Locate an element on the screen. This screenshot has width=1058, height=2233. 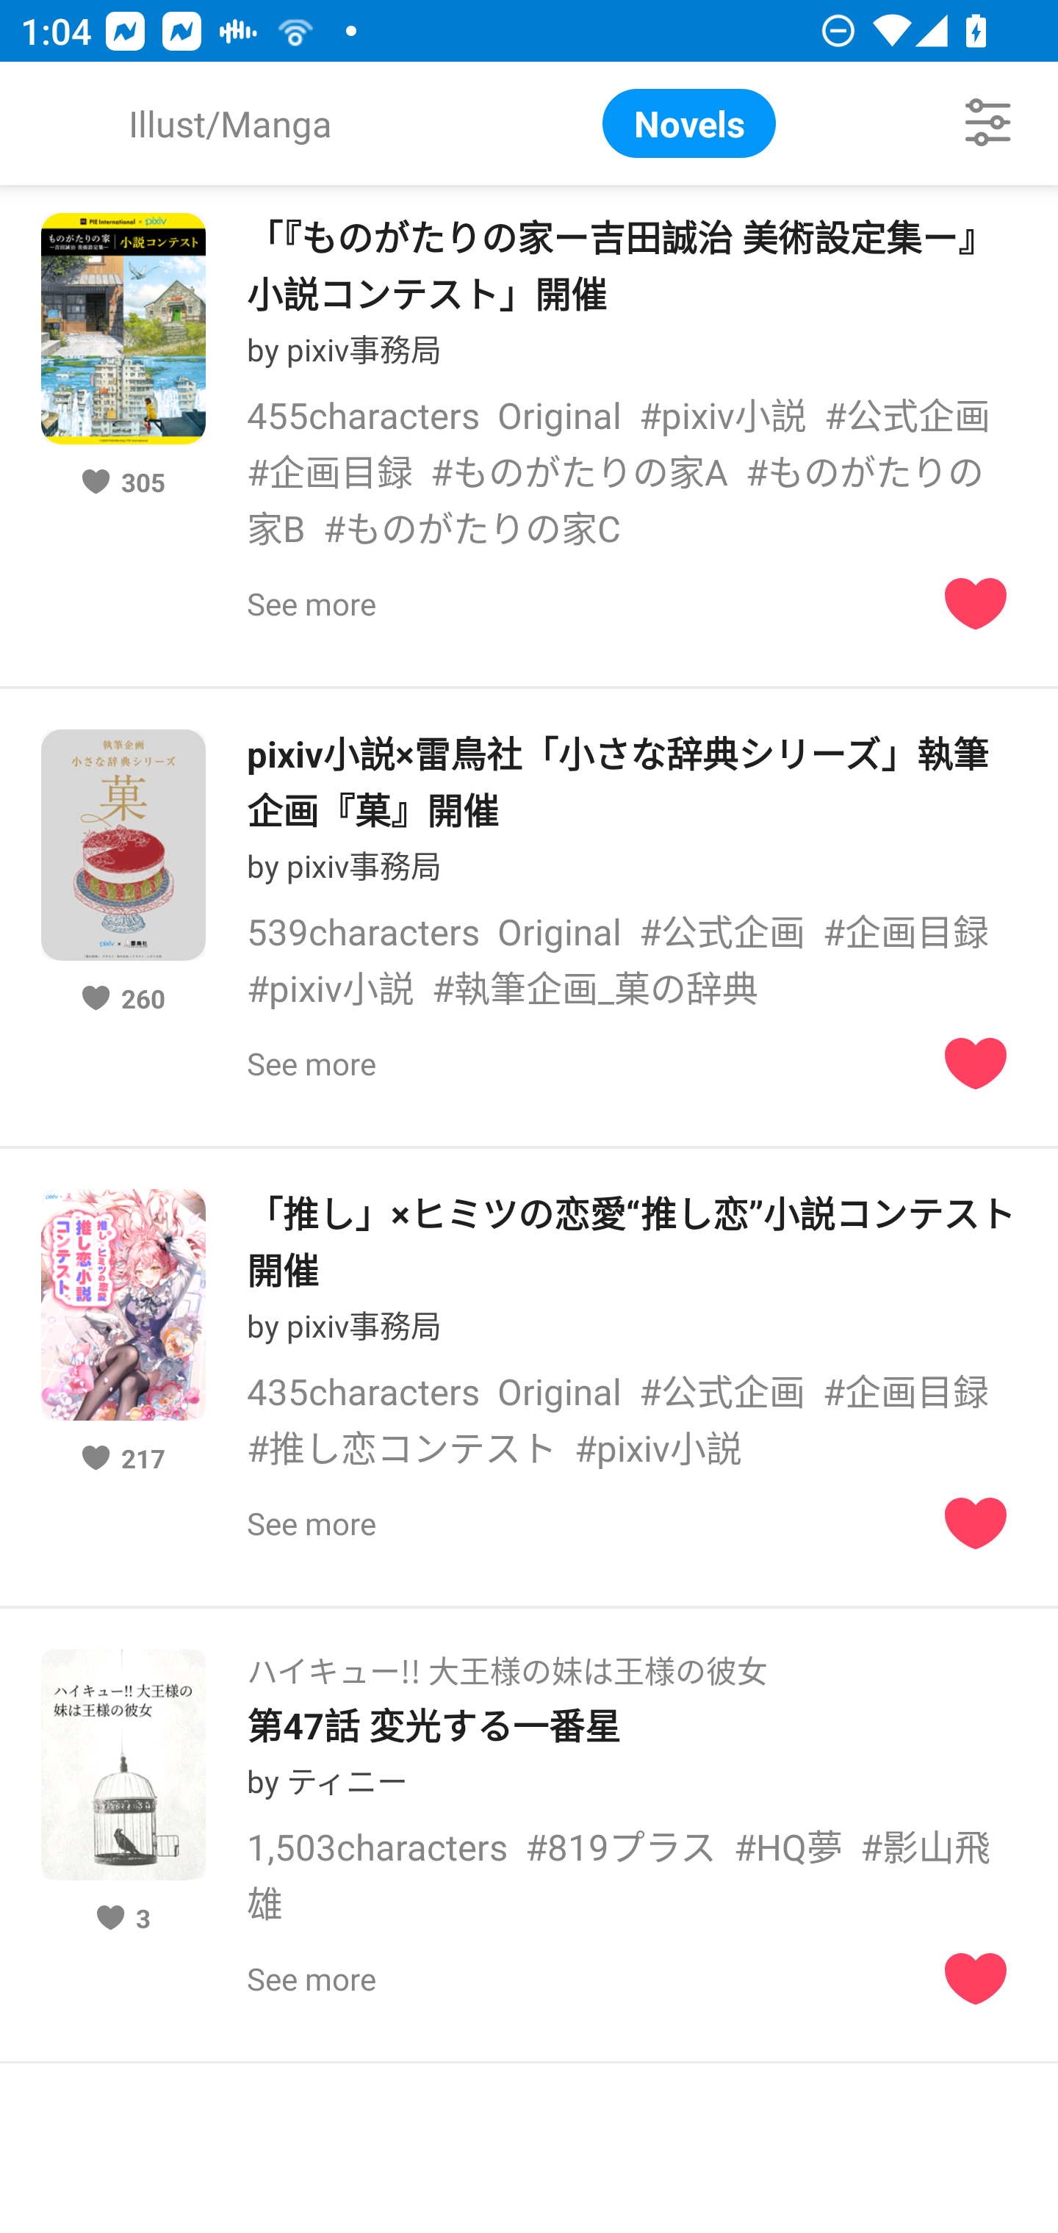
Novels is located at coordinates (689, 123).